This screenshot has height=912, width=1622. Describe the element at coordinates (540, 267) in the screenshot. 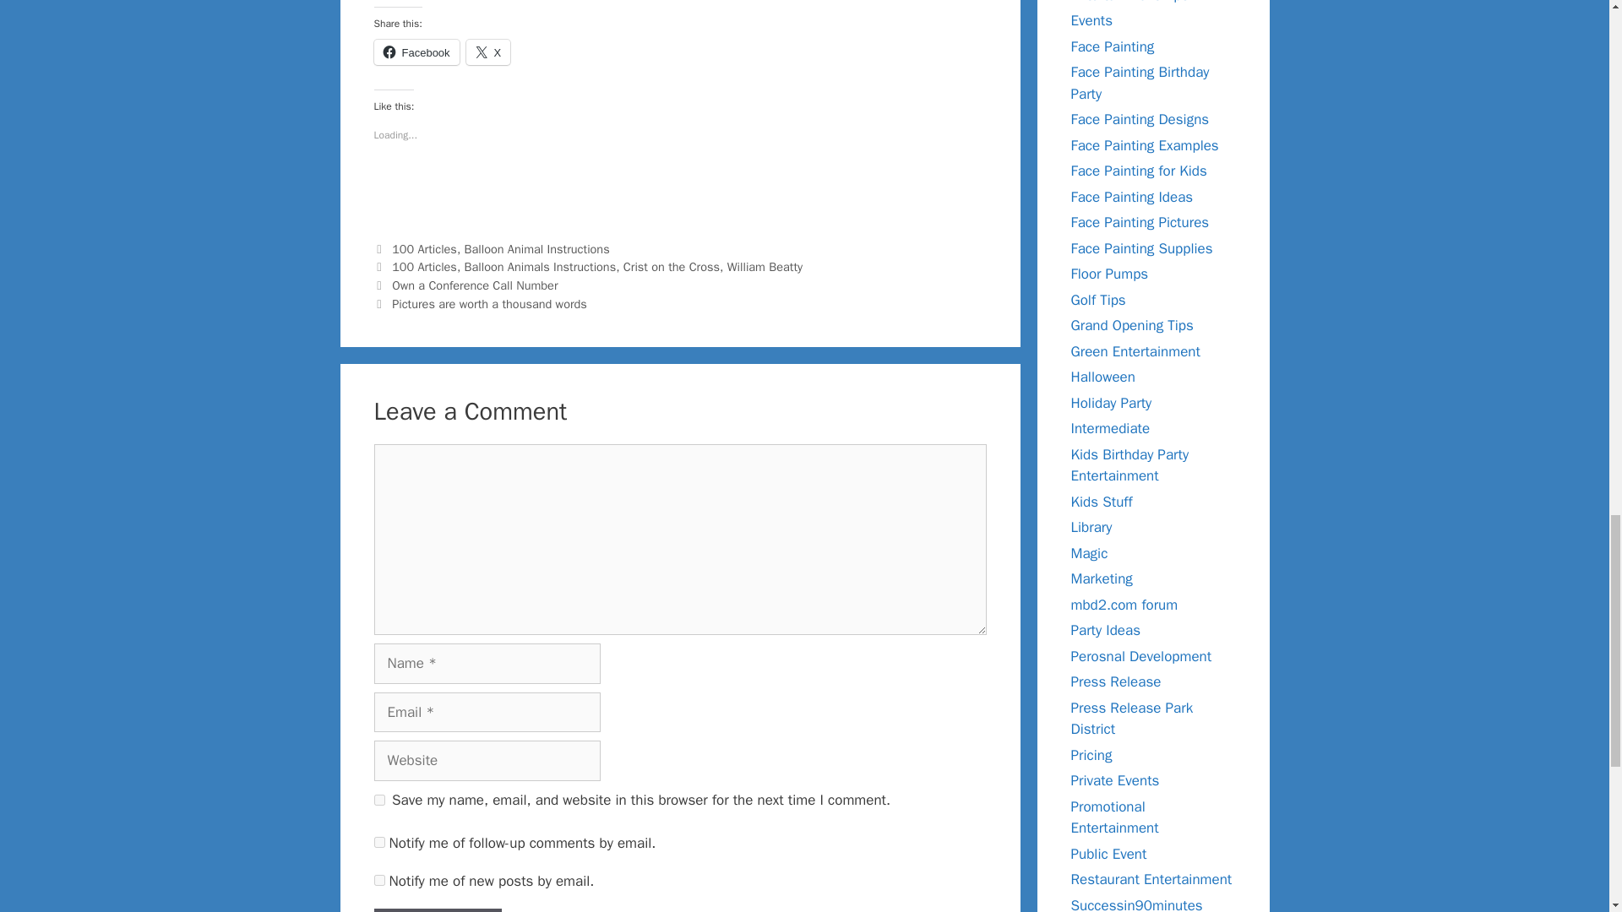

I see `Balloon Animals Instructions` at that location.